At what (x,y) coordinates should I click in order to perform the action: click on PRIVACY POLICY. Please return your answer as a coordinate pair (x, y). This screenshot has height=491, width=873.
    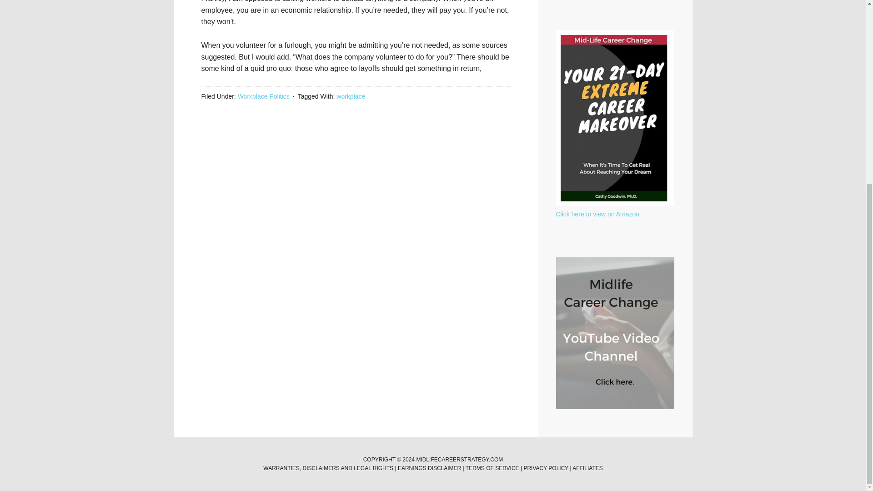
    Looking at the image, I should click on (547, 468).